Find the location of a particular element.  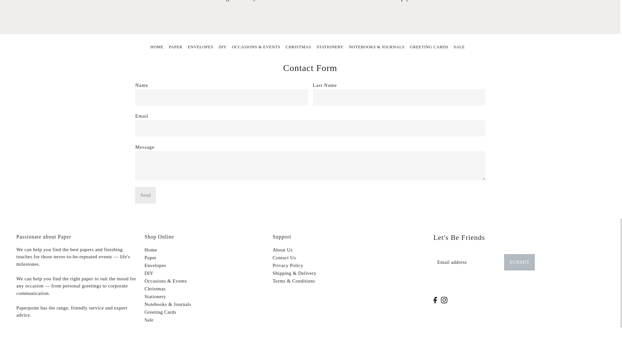

Home is located at coordinates (157, 47).